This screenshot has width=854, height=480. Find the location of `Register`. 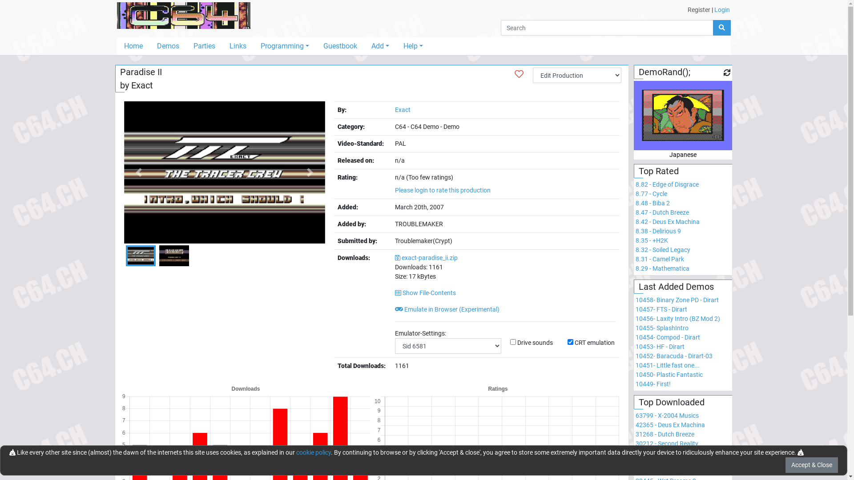

Register is located at coordinates (699, 10).